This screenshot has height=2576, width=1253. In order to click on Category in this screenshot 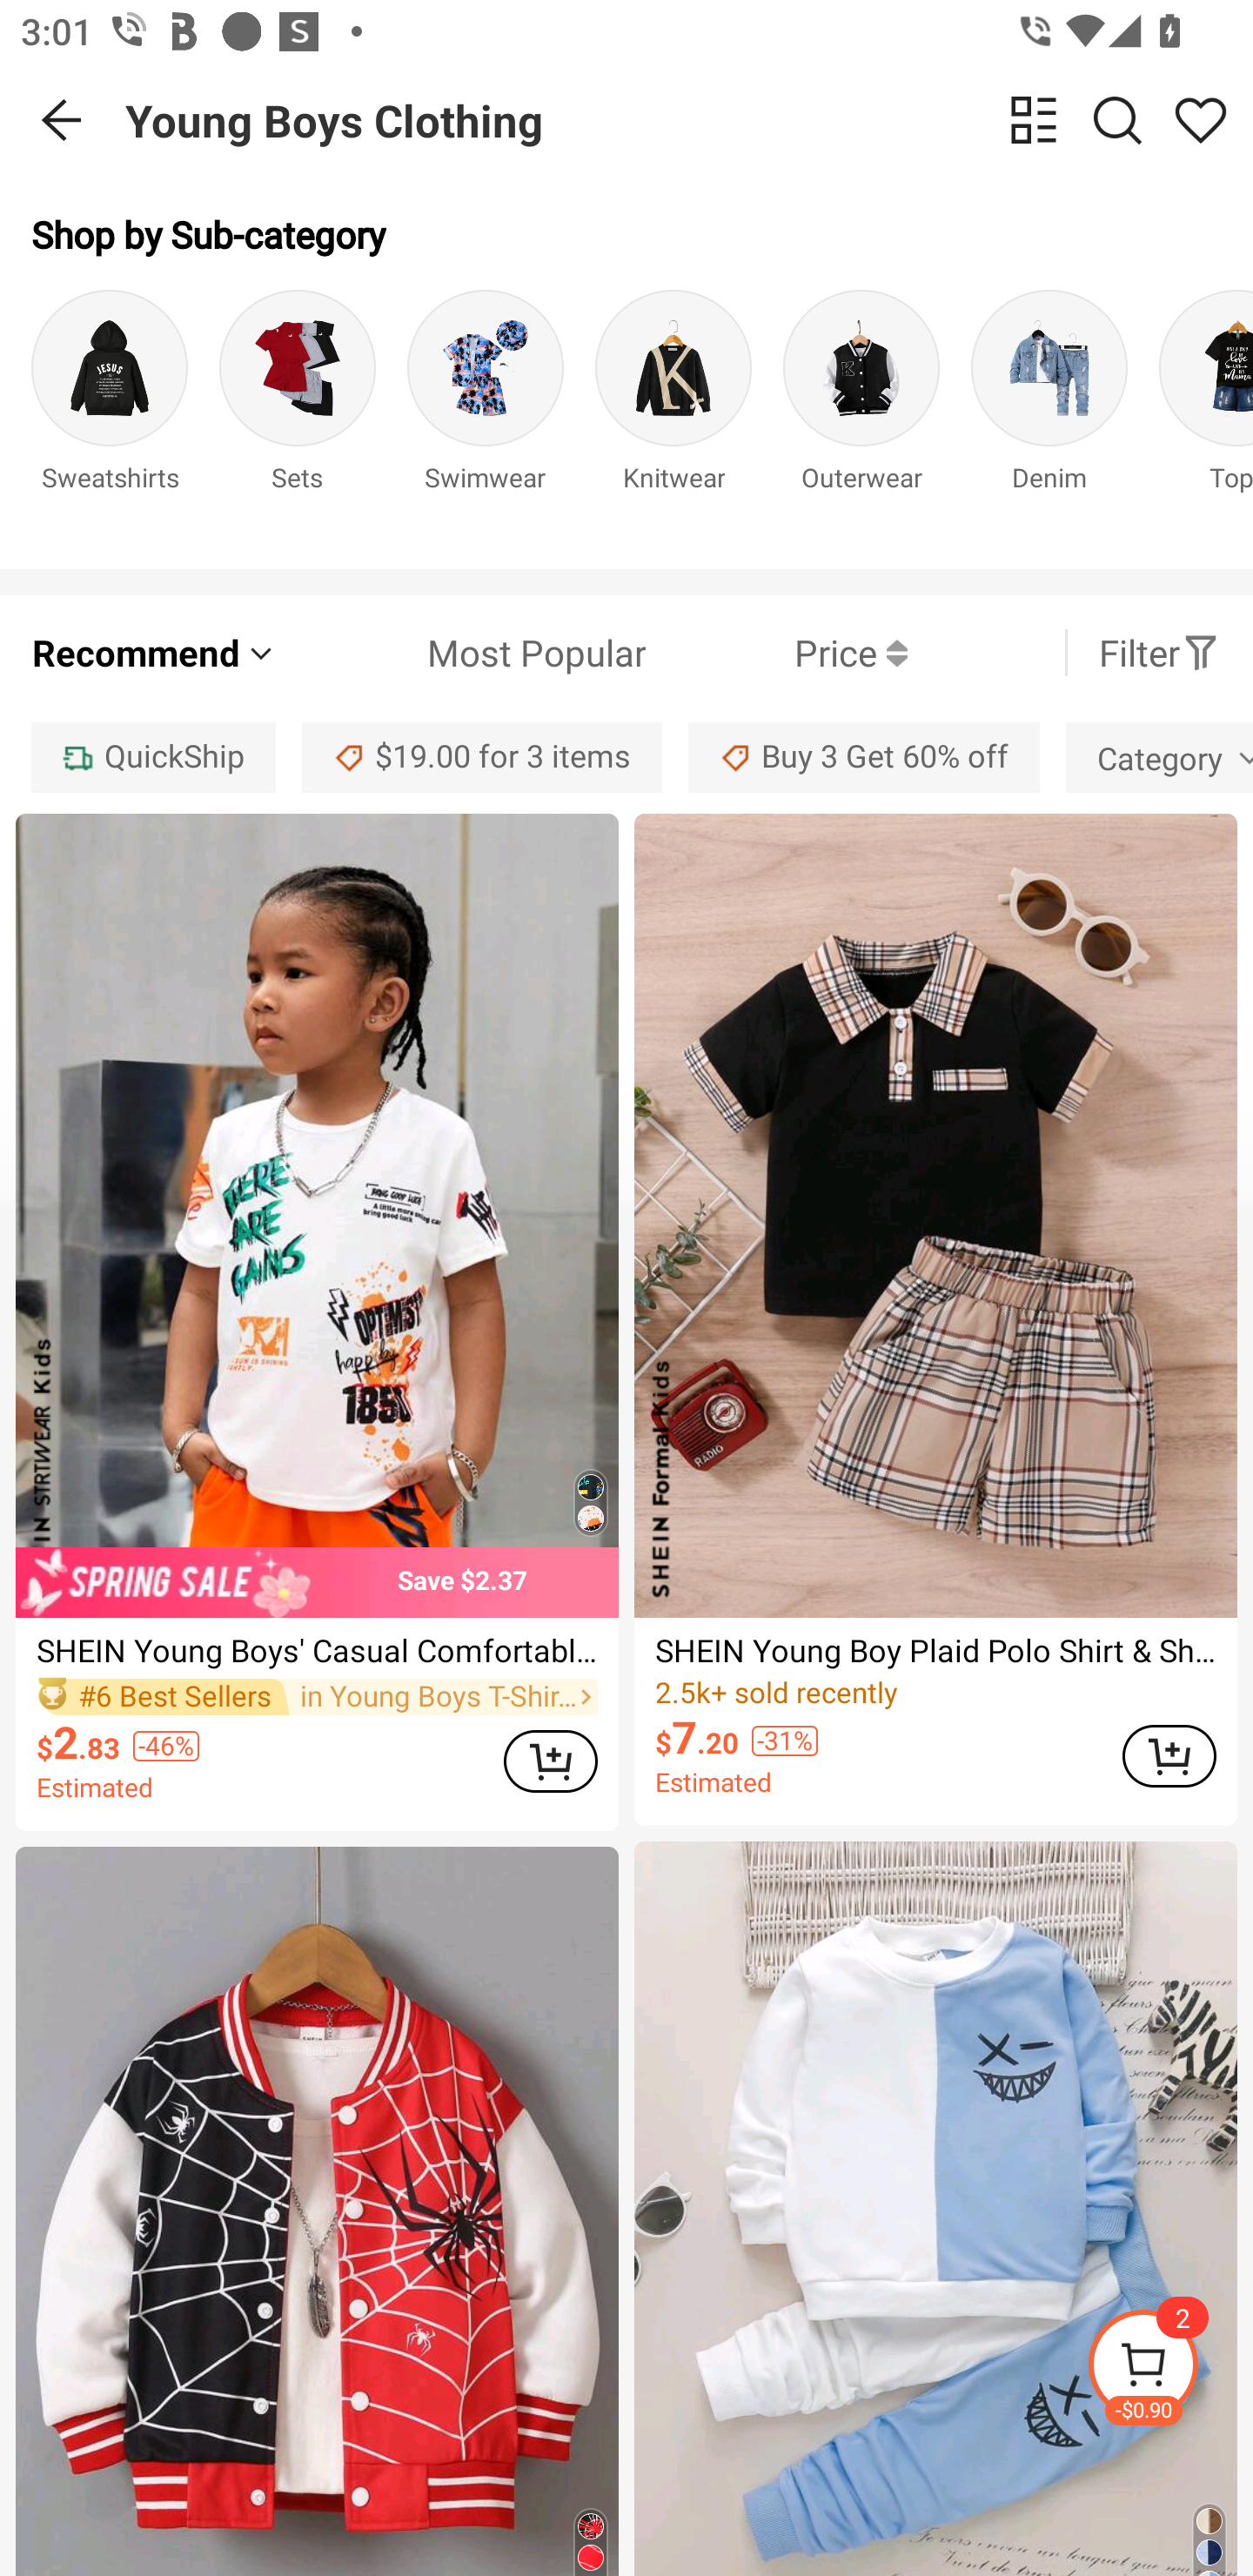, I will do `click(1159, 757)`.